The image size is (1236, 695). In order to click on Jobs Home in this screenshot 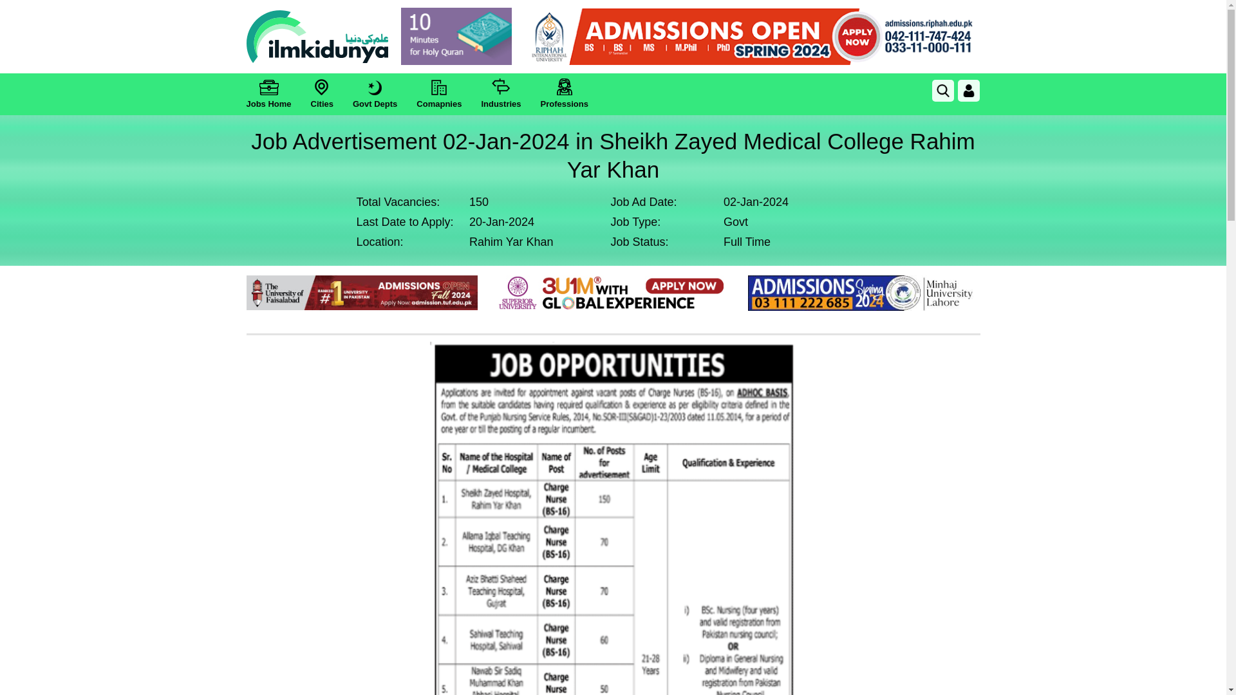, I will do `click(268, 94)`.